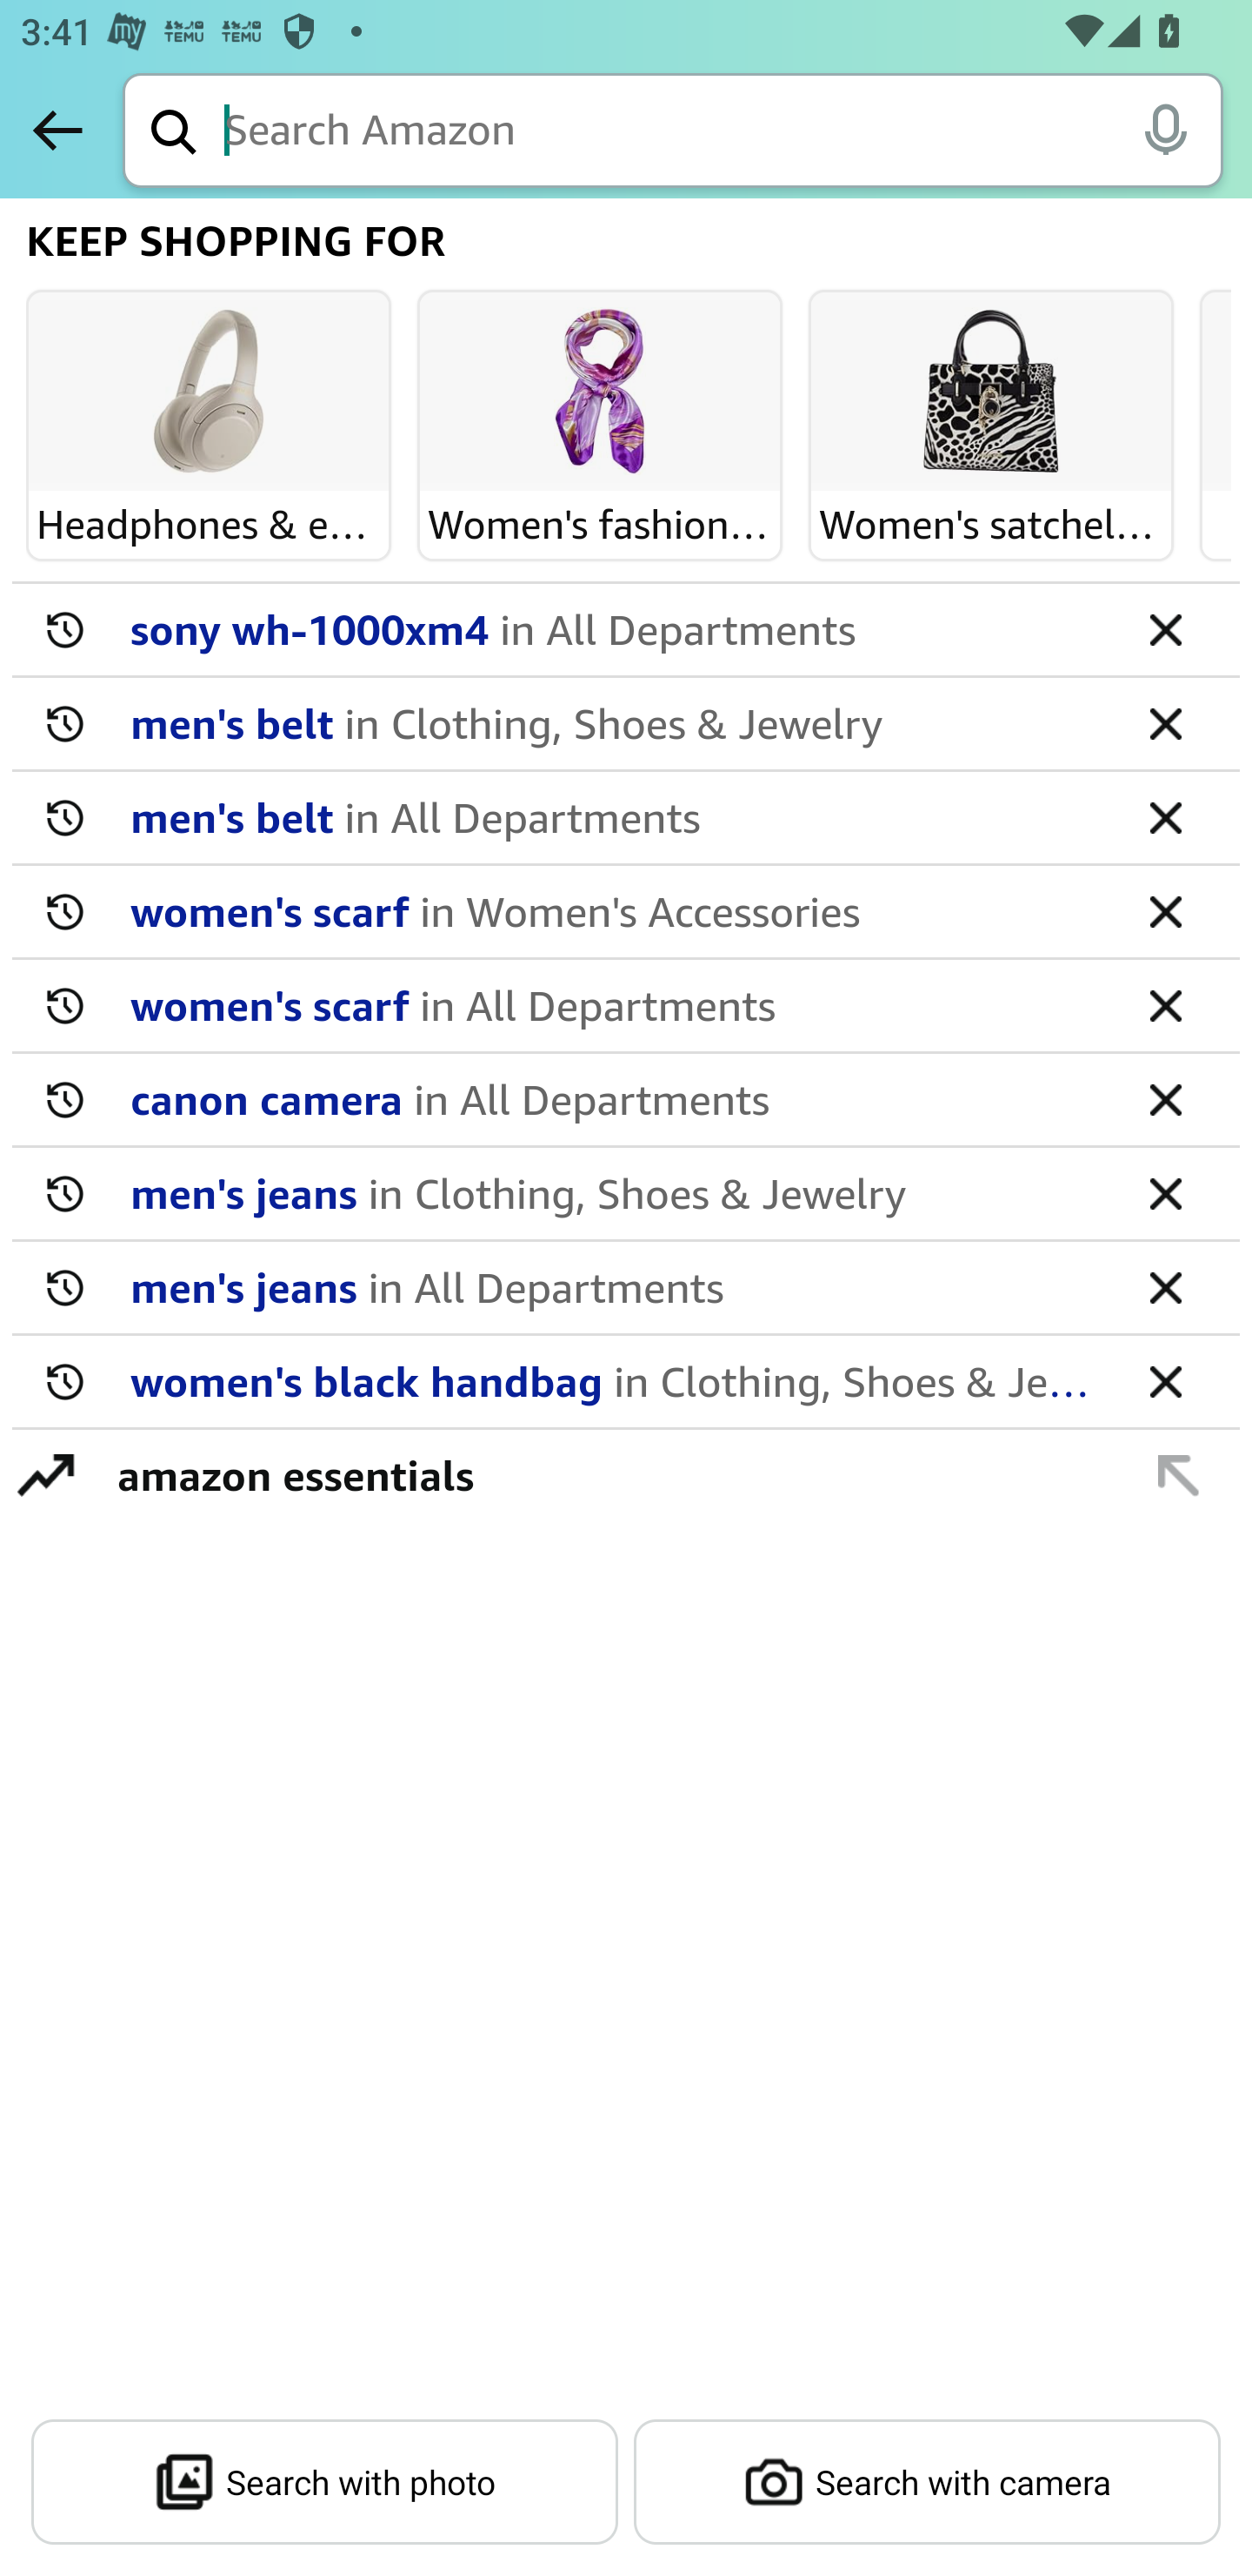 Image resolution: width=1252 pixels, height=2576 pixels. I want to click on delete, so click(1165, 816).